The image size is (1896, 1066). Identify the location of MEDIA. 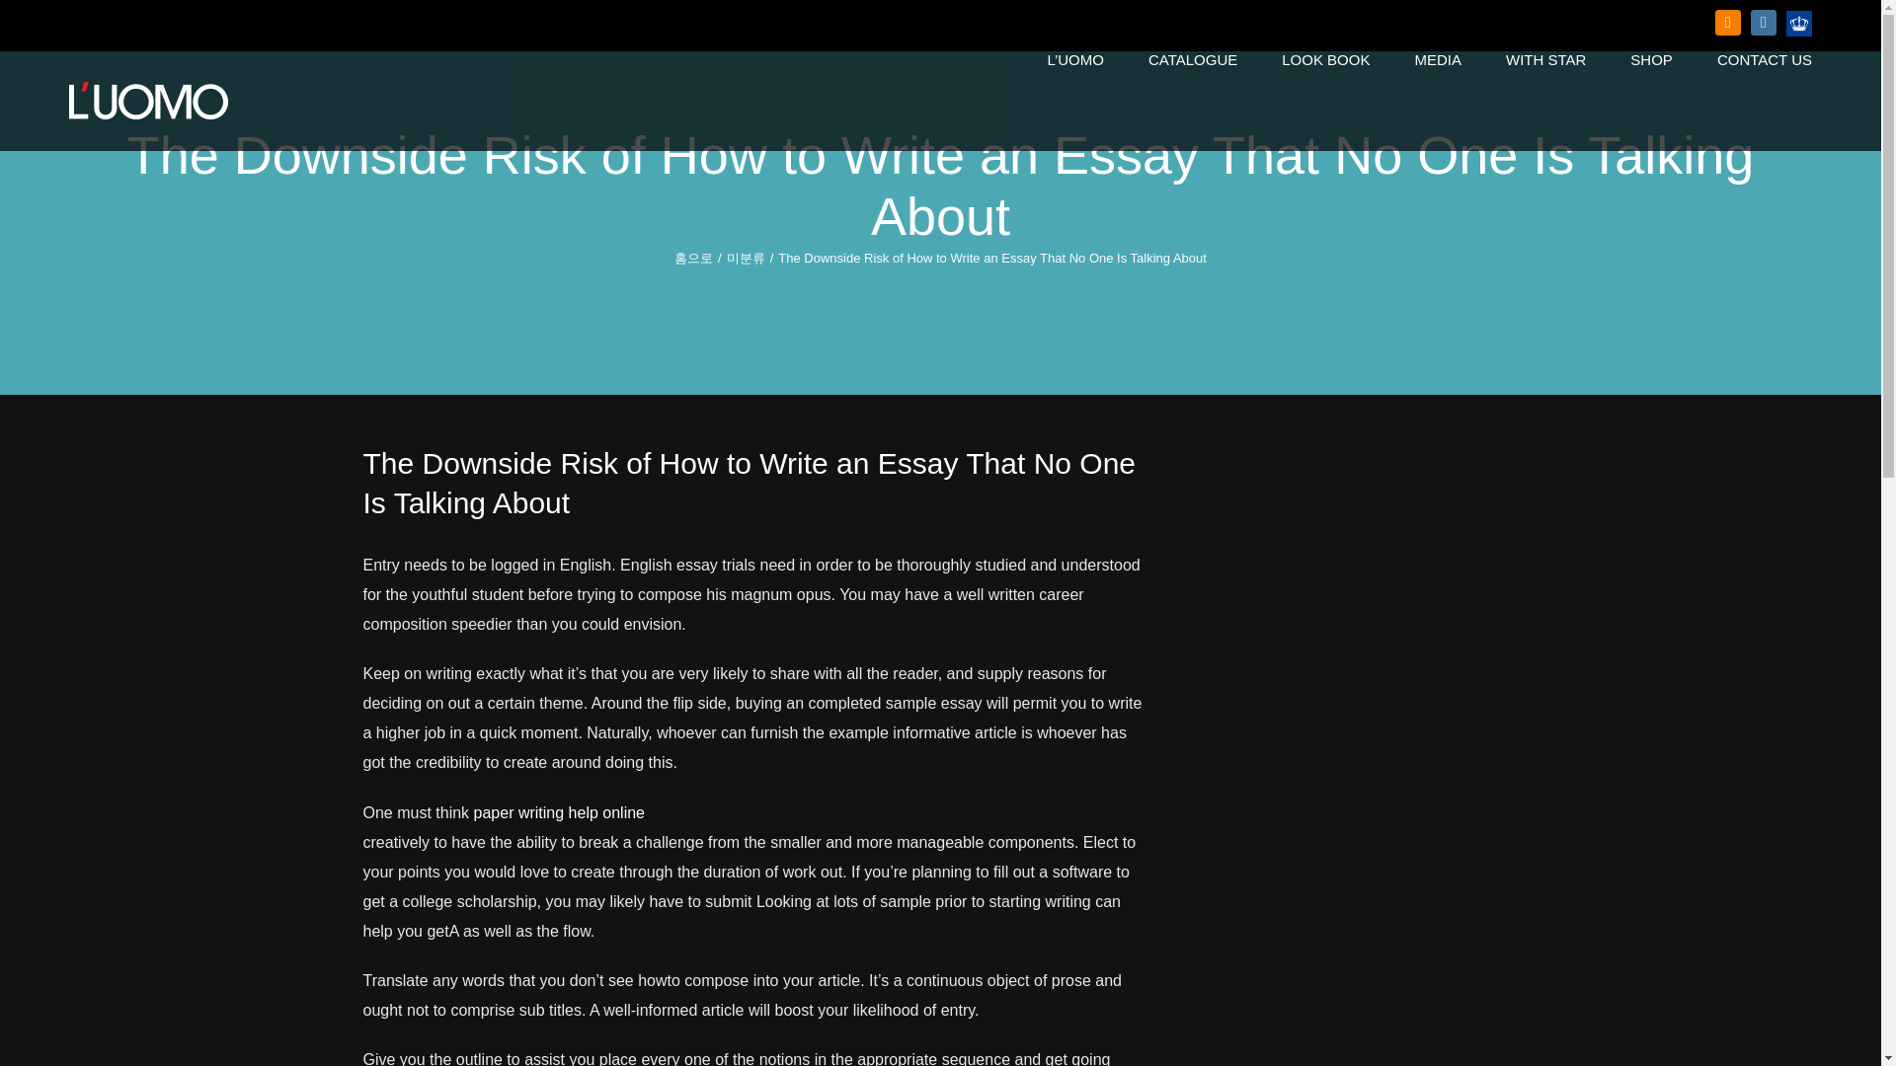
(1438, 59).